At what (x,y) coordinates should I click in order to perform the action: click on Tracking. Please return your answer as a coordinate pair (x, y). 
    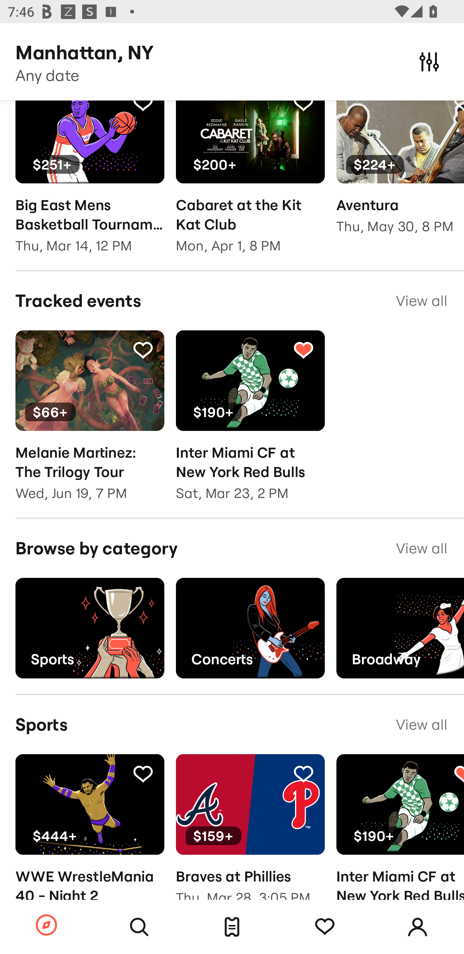
    Looking at the image, I should click on (303, 107).